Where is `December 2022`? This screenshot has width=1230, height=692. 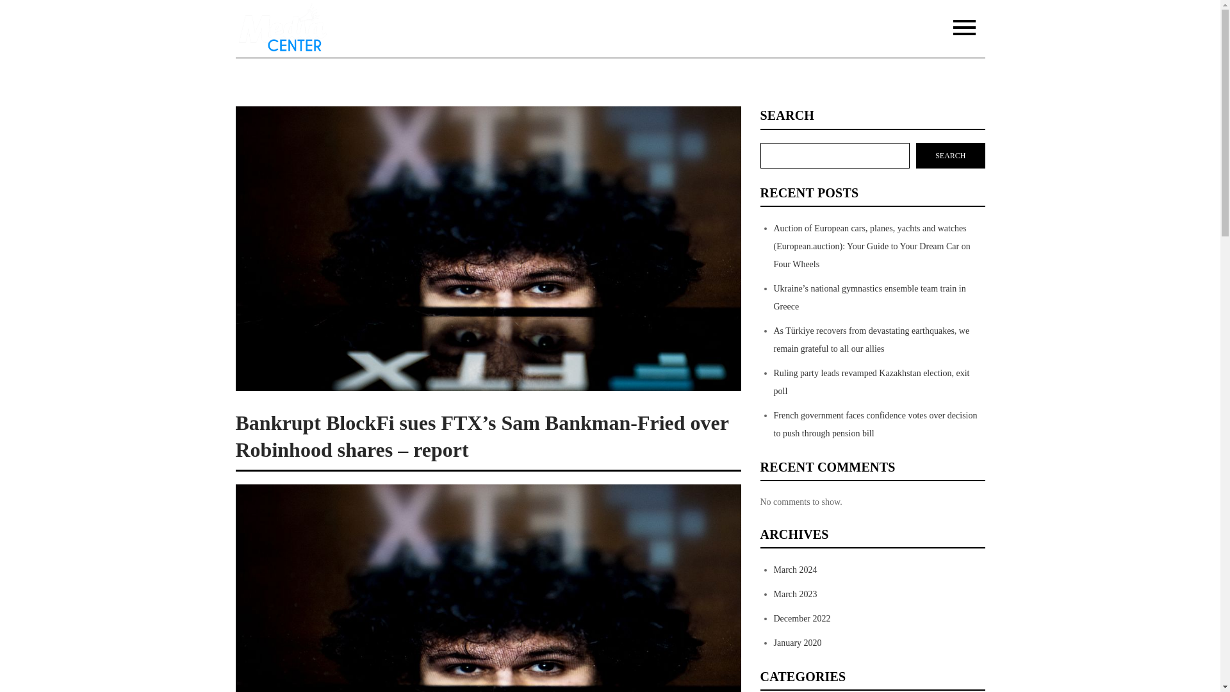
December 2022 is located at coordinates (802, 618).